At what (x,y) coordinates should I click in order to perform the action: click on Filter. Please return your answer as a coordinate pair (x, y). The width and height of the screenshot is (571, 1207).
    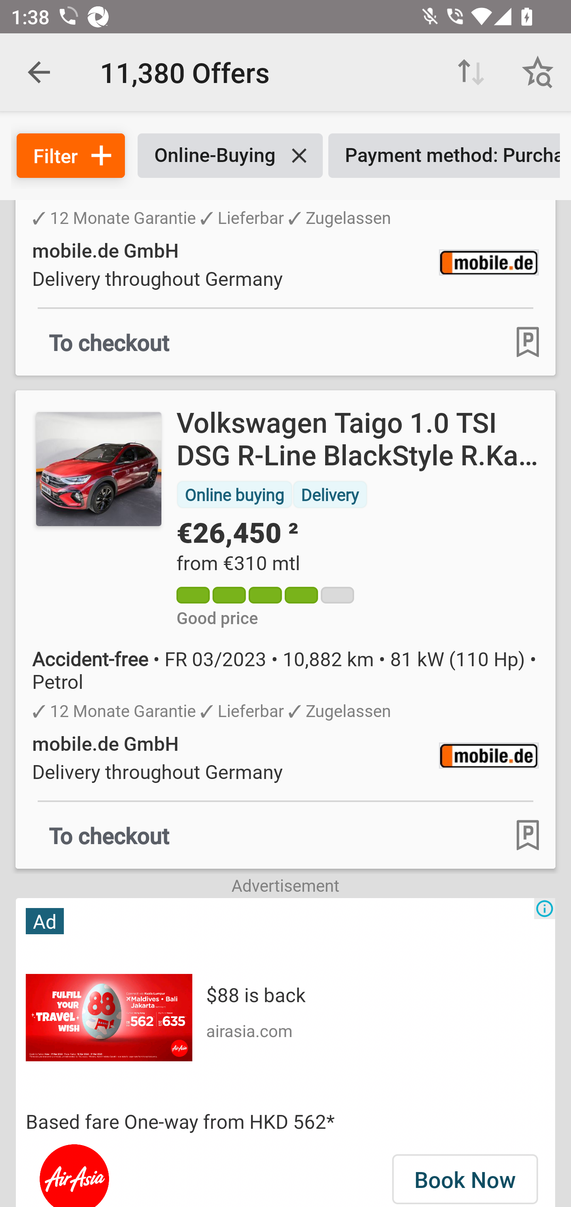
    Looking at the image, I should click on (71, 156).